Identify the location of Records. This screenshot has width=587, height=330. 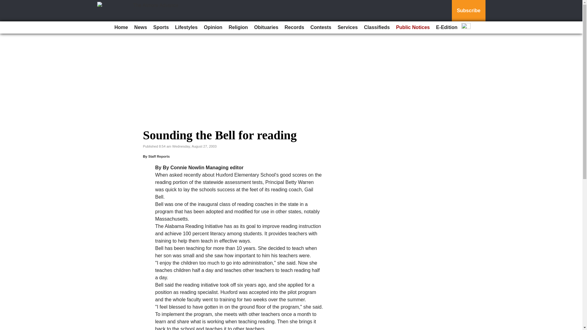
(294, 28).